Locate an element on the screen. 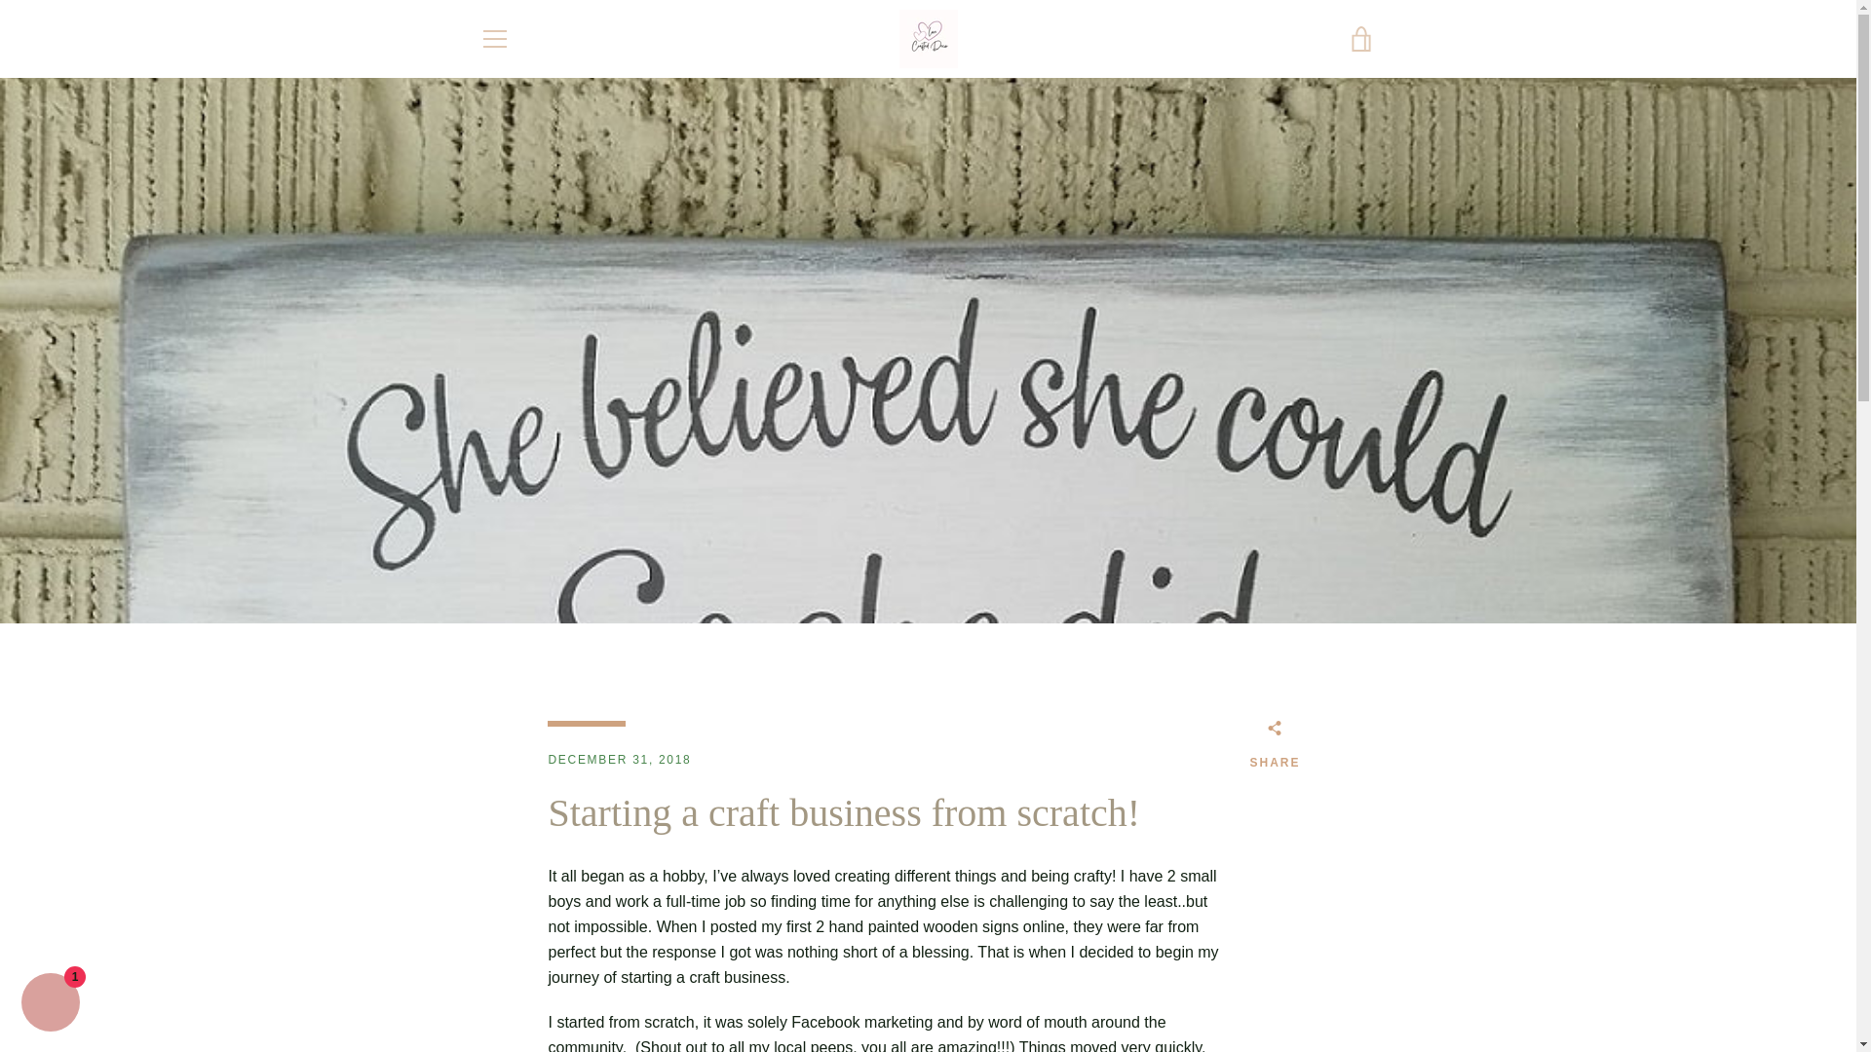  MENU is located at coordinates (493, 39).